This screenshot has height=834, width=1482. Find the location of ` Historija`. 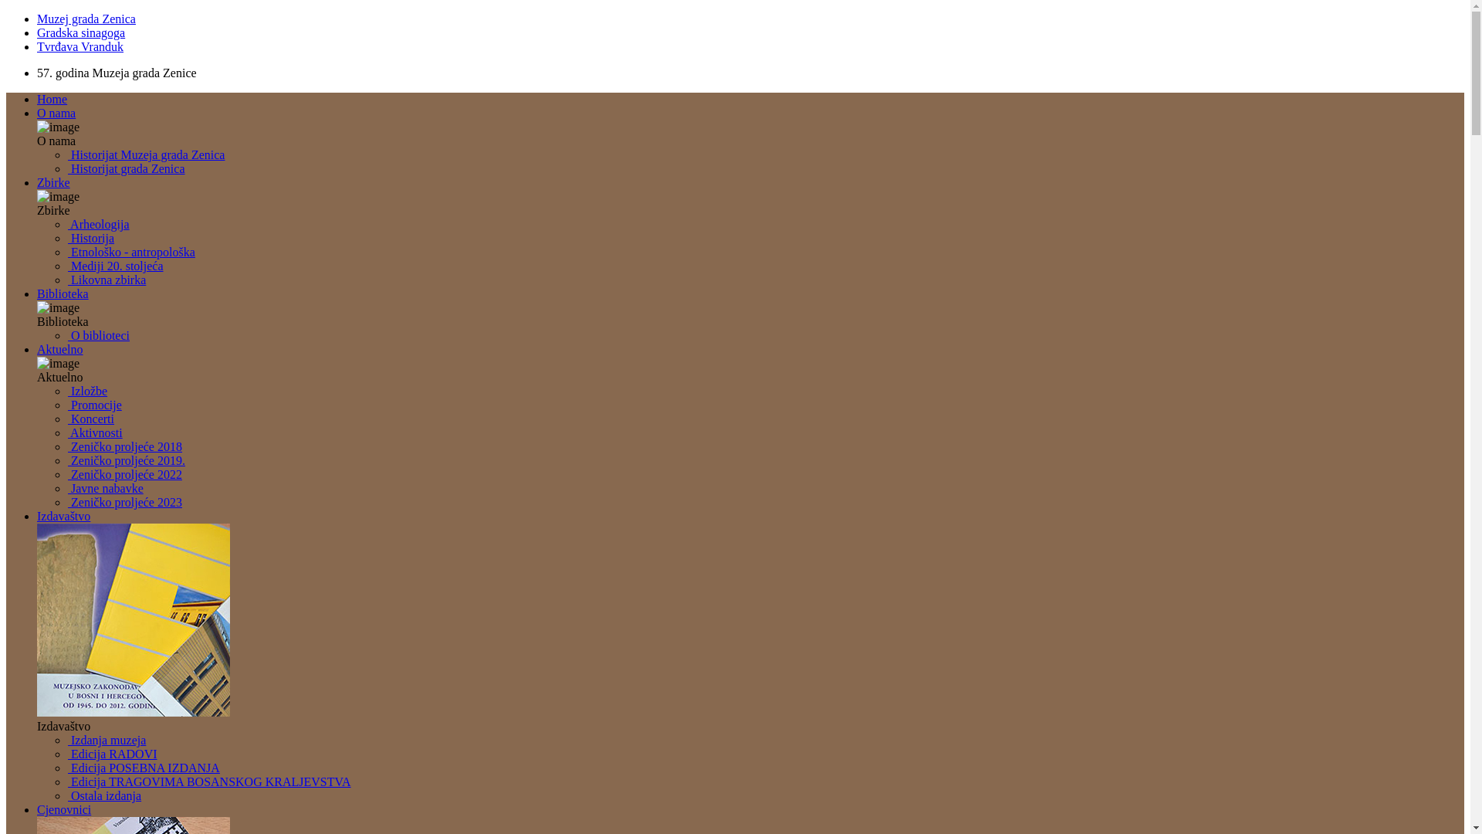

 Historija is located at coordinates (91, 238).